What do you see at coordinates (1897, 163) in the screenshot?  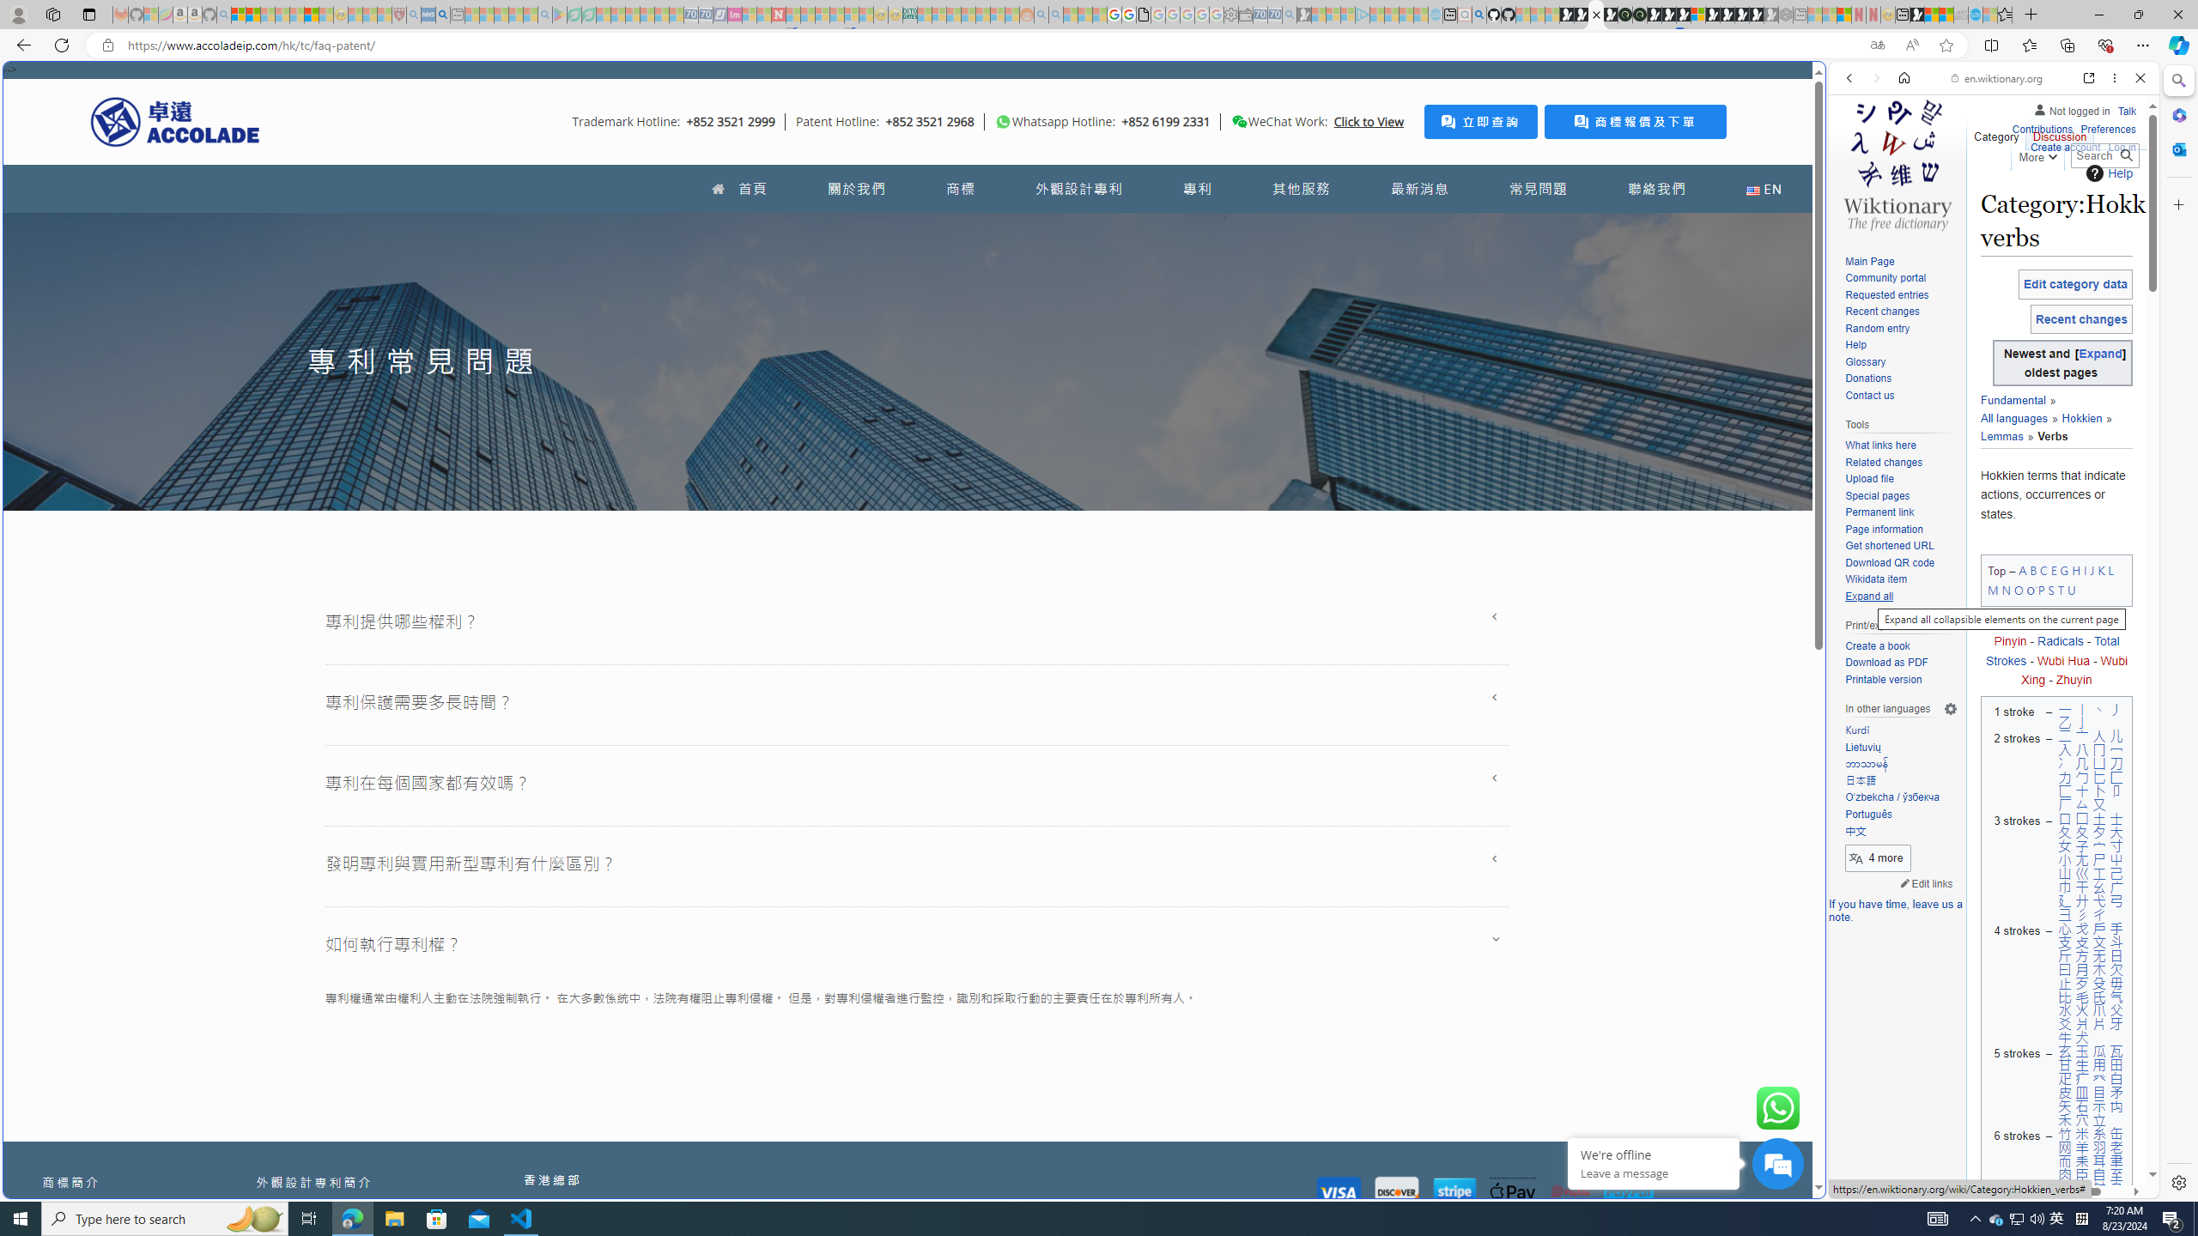 I see `Visit the main page` at bounding box center [1897, 163].